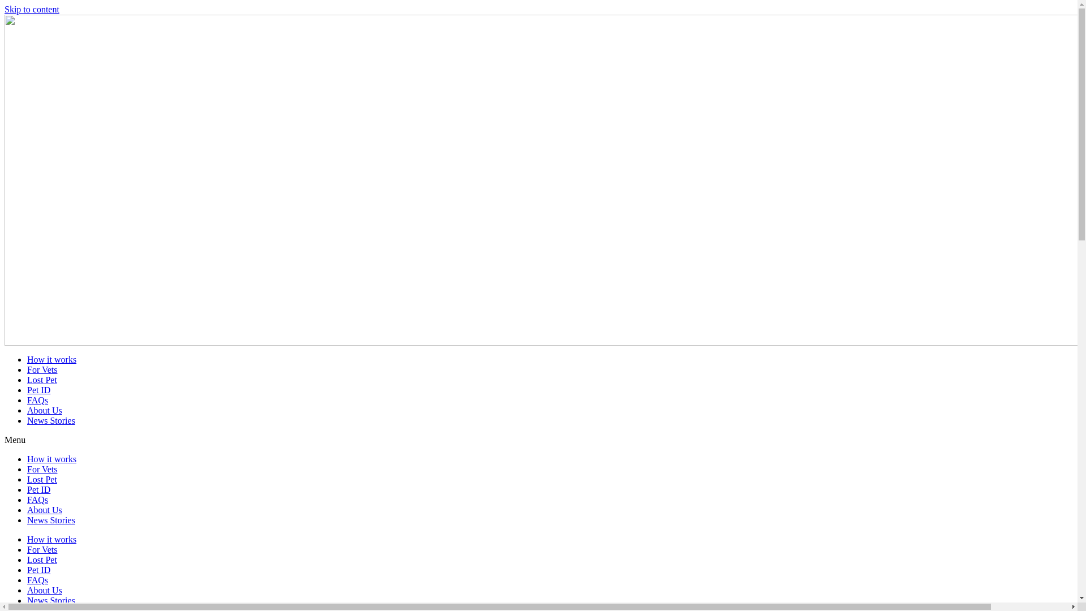 The height and width of the screenshot is (611, 1086). Describe the element at coordinates (52, 540) in the screenshot. I see `How it works` at that location.